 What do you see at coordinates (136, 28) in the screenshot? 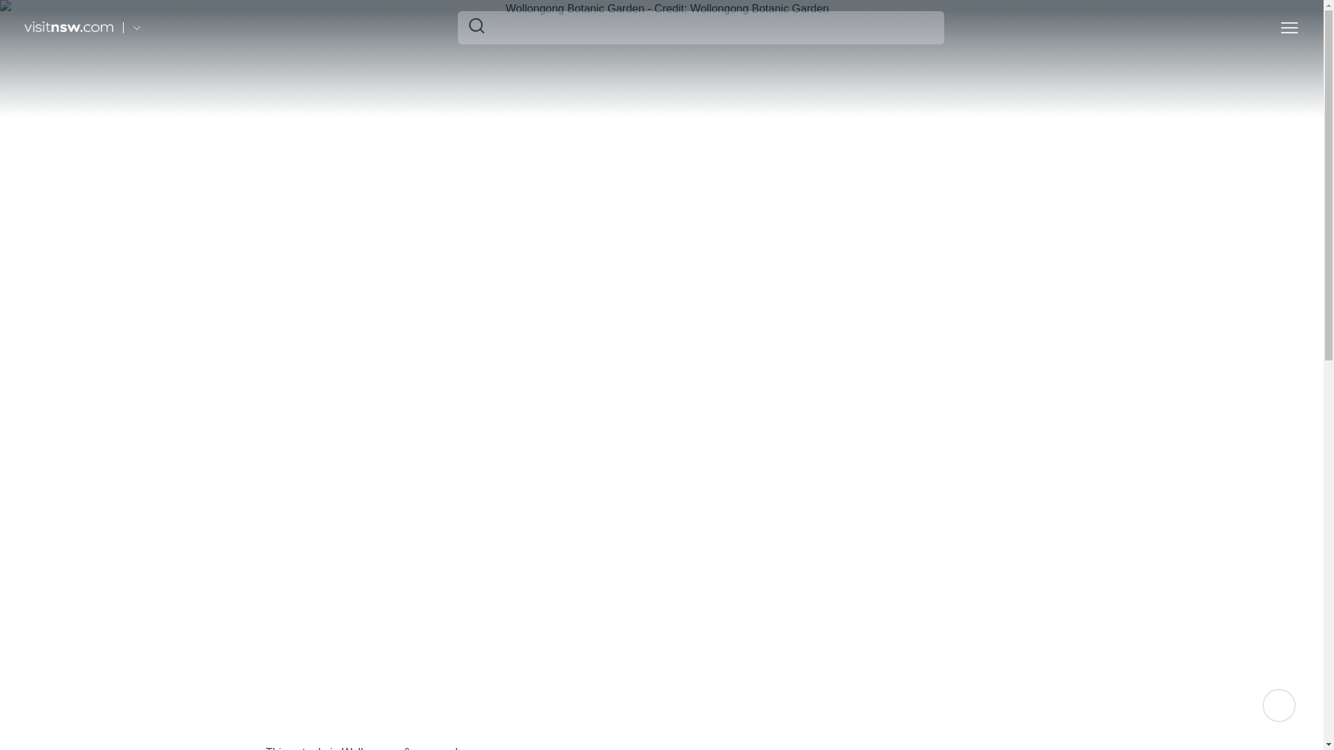
I see `Go to` at bounding box center [136, 28].